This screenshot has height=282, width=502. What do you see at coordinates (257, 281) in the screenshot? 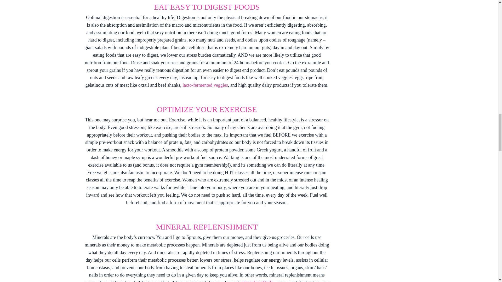
I see `adrenal cocktails` at bounding box center [257, 281].